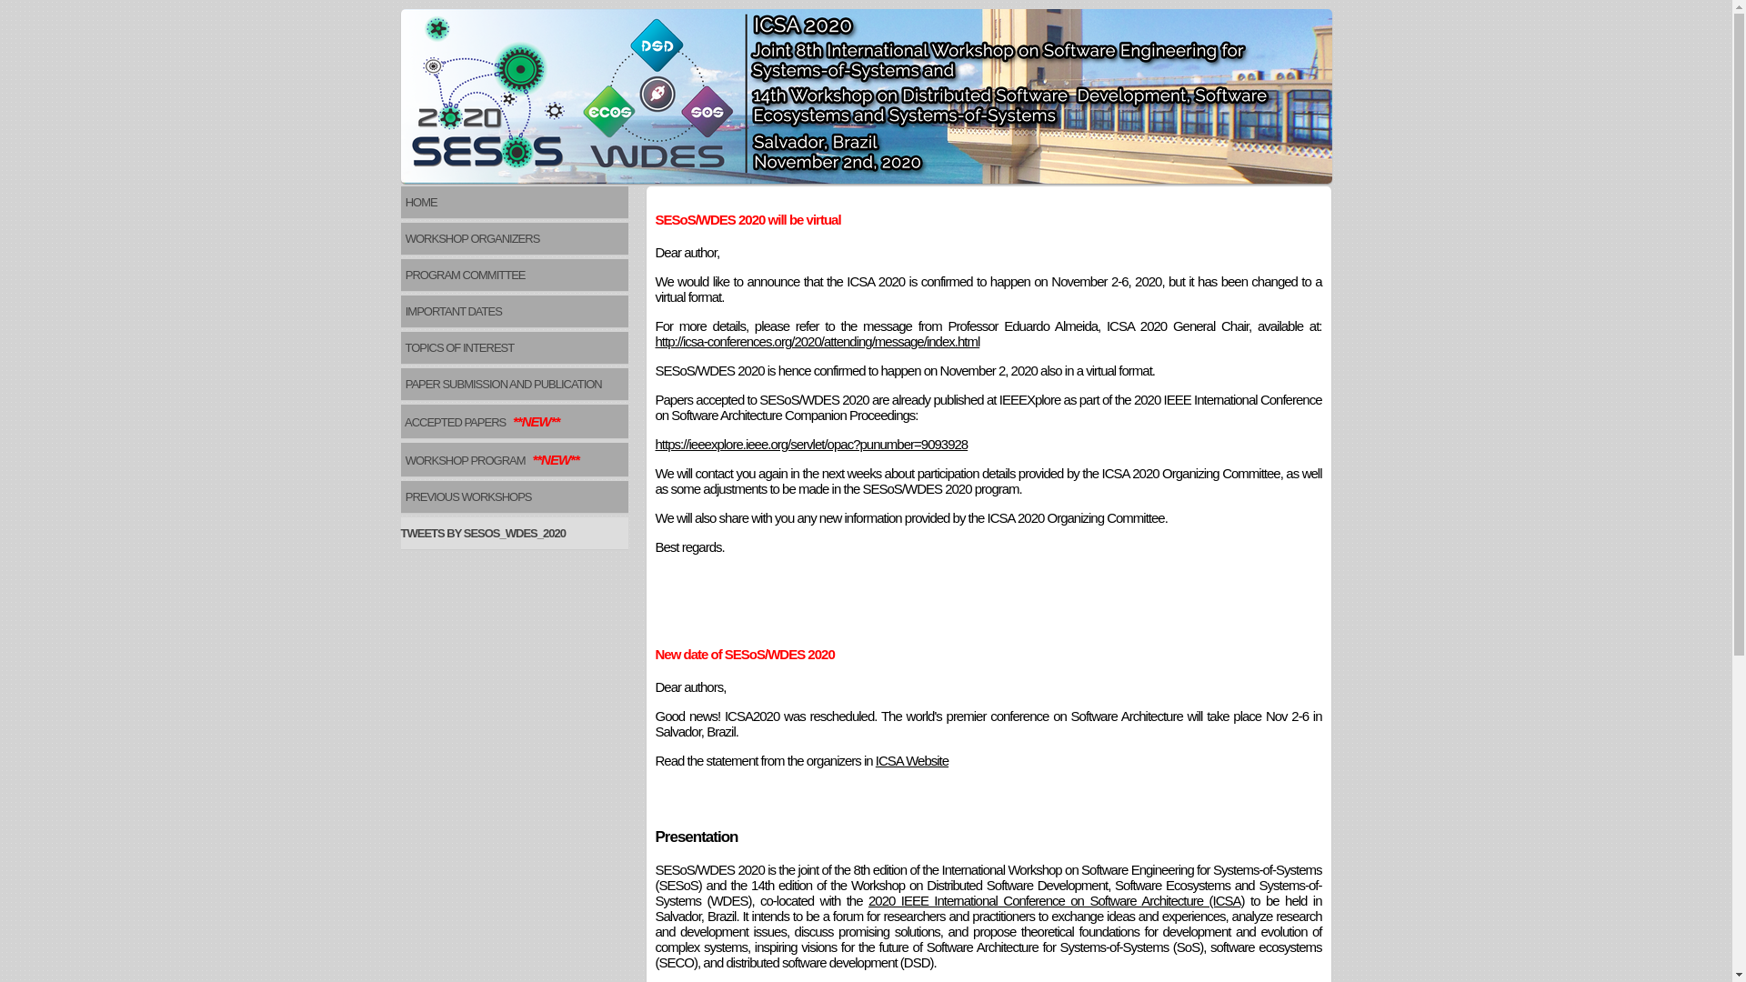 This screenshot has height=982, width=1746. I want to click on   WORKSHOP PROGRAM   **NEW**, so click(514, 460).